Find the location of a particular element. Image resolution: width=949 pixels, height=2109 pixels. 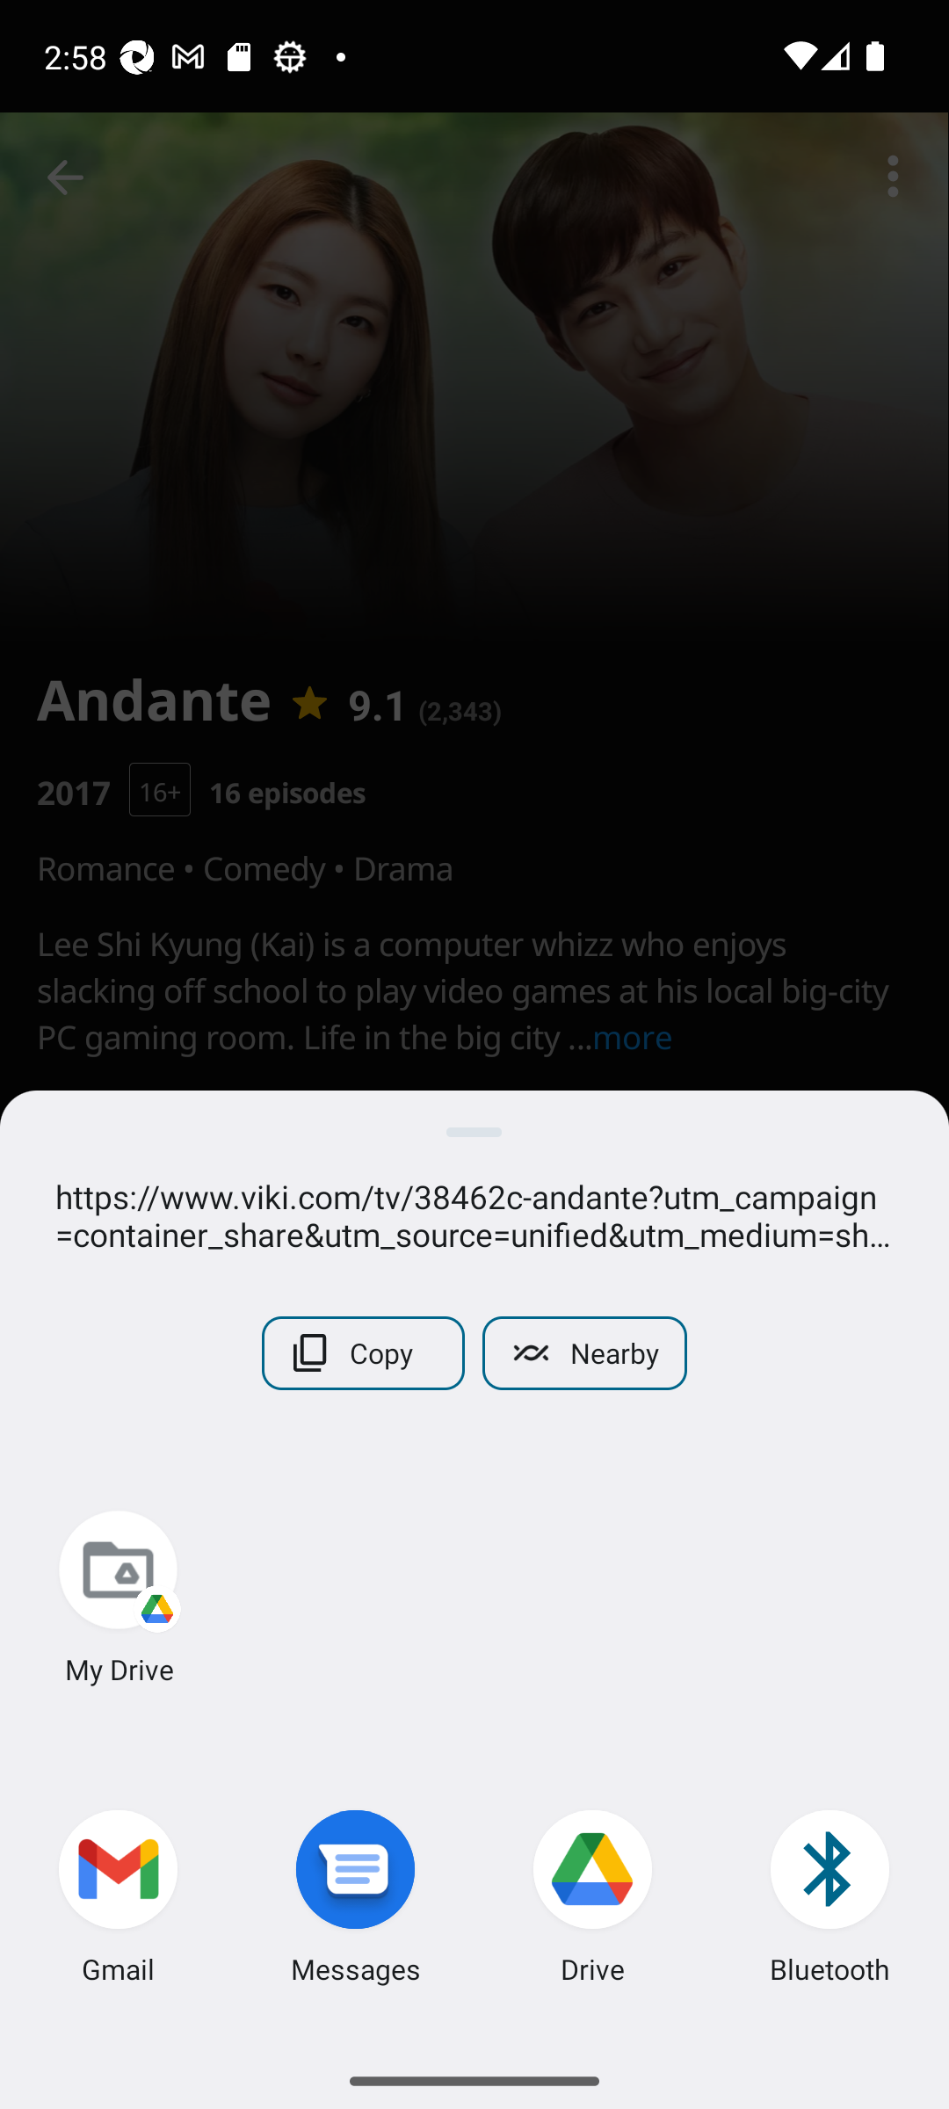

Gmail is located at coordinates (119, 1902).